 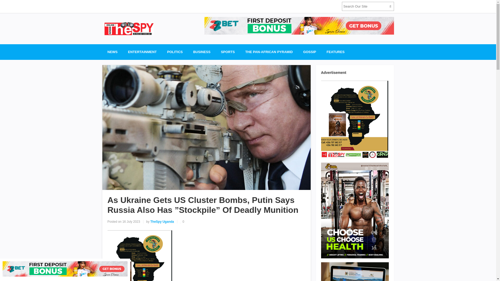 What do you see at coordinates (202, 52) in the screenshot?
I see `BUSINESS` at bounding box center [202, 52].